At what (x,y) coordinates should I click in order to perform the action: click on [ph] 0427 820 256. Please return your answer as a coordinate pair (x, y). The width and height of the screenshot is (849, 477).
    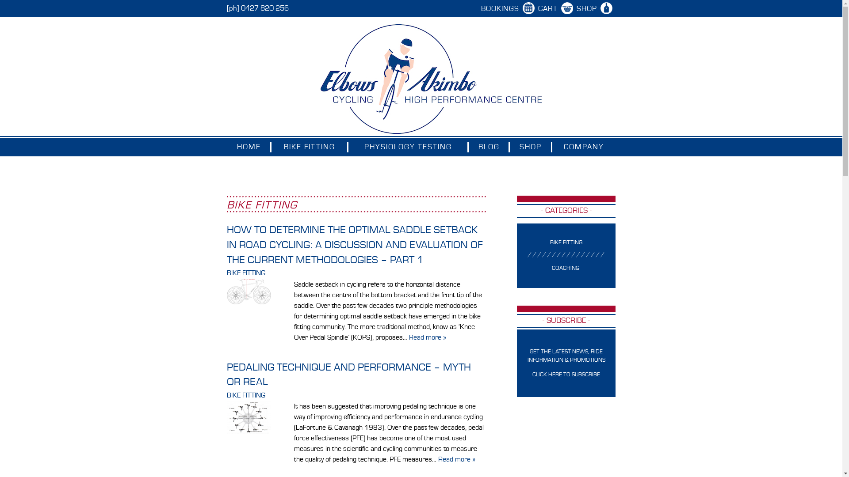
    Looking at the image, I should click on (257, 9).